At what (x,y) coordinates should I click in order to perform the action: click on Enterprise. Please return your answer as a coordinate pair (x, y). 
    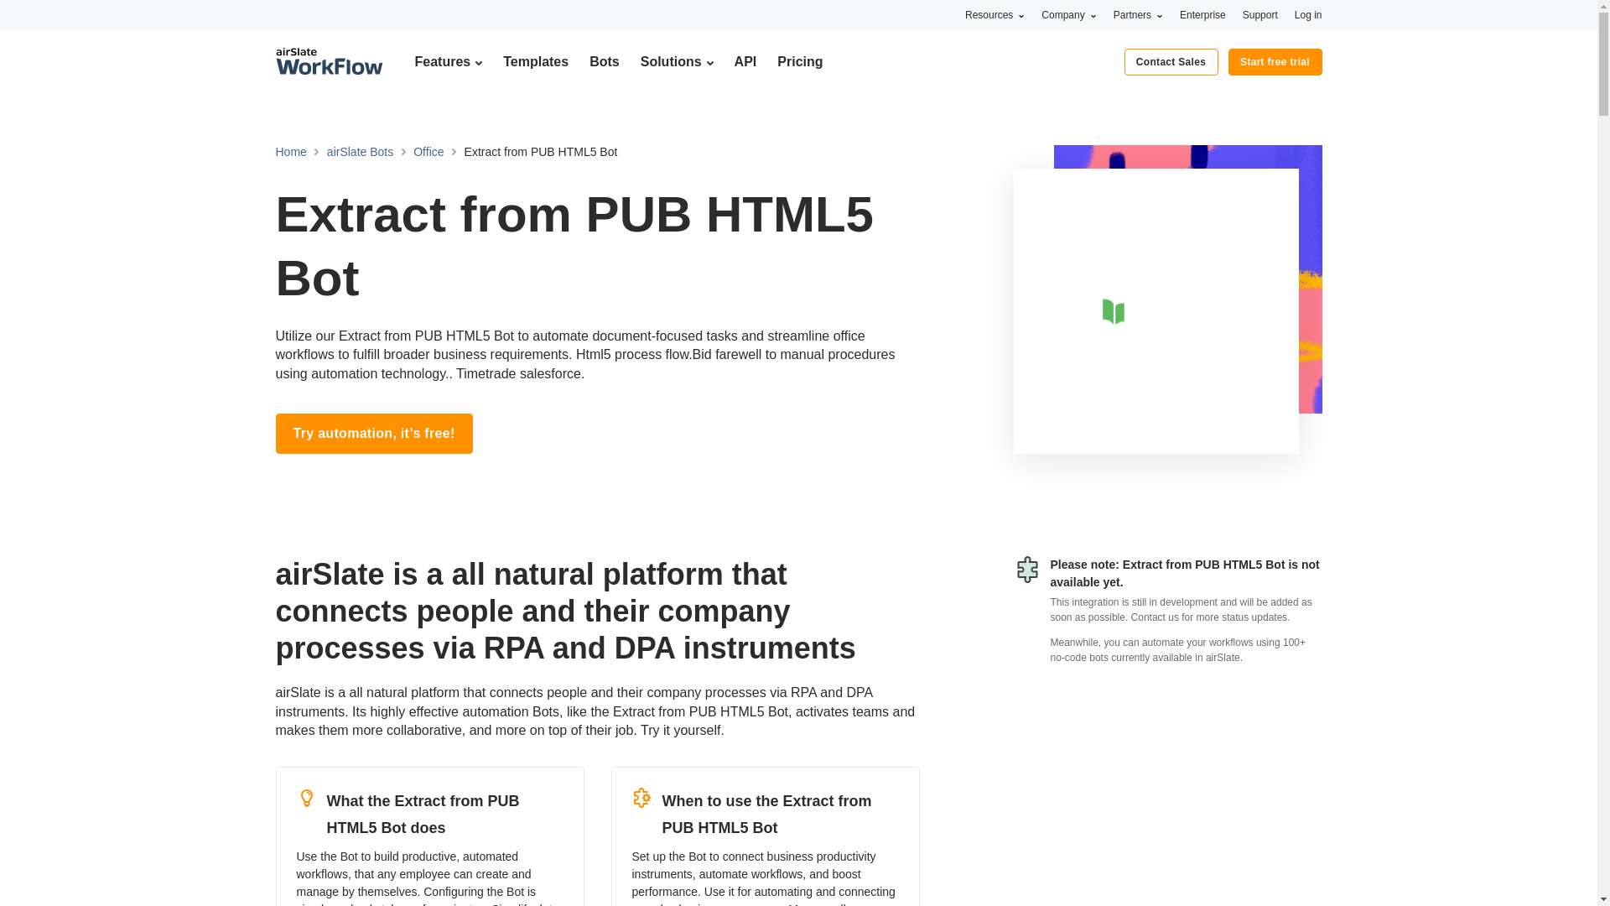
    Looking at the image, I should click on (1202, 14).